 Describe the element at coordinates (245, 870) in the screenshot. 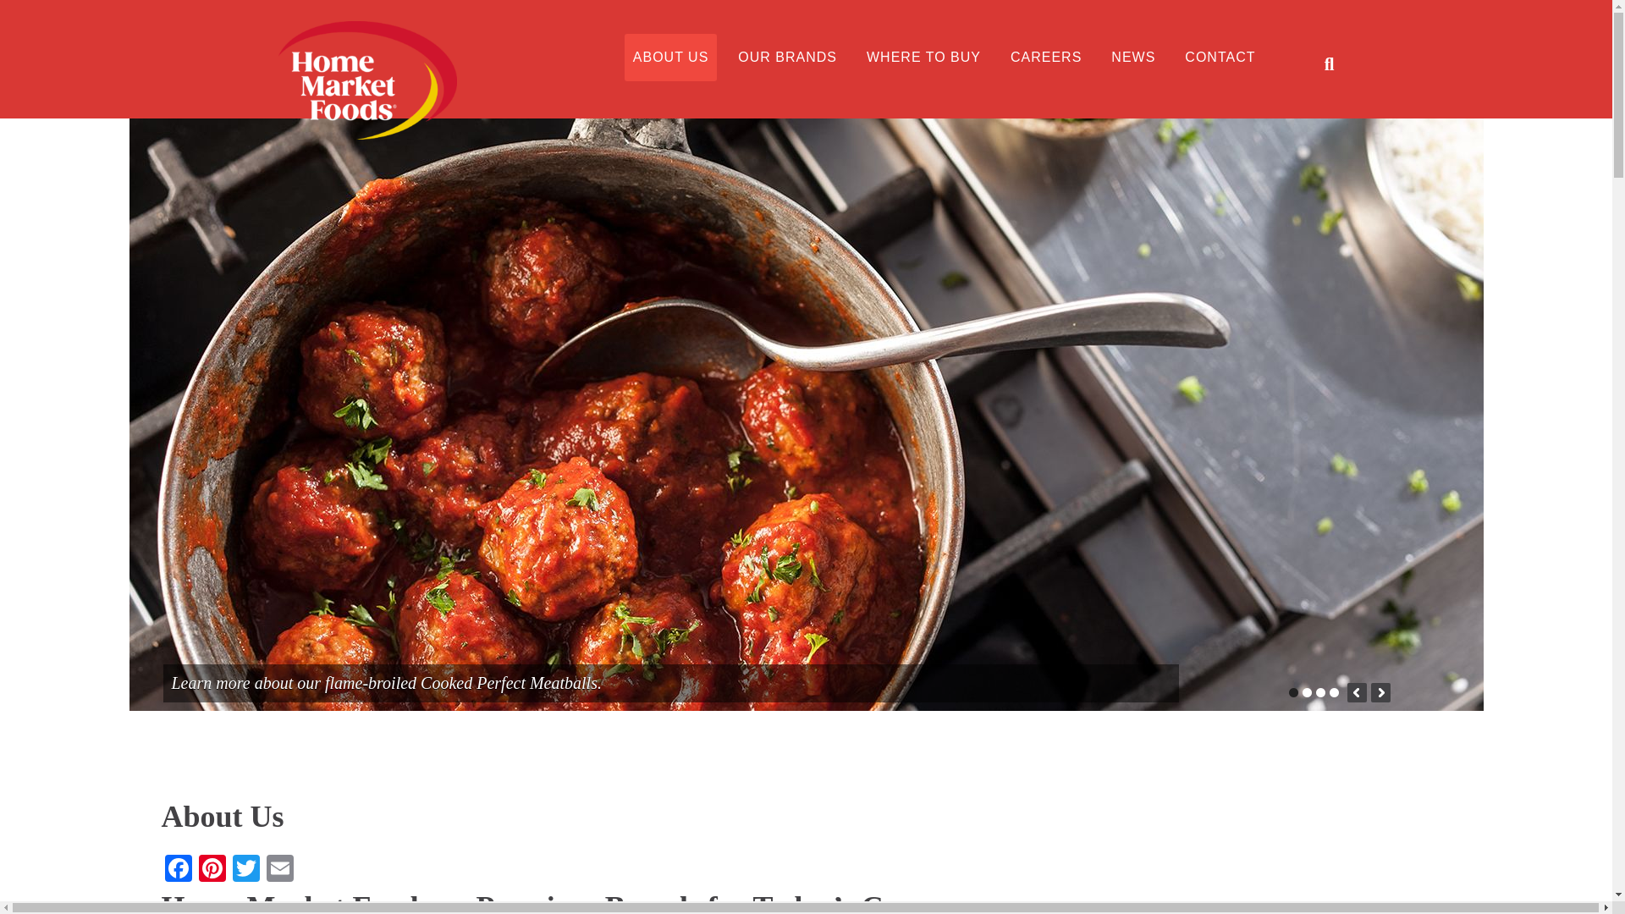

I see `Twitter` at that location.